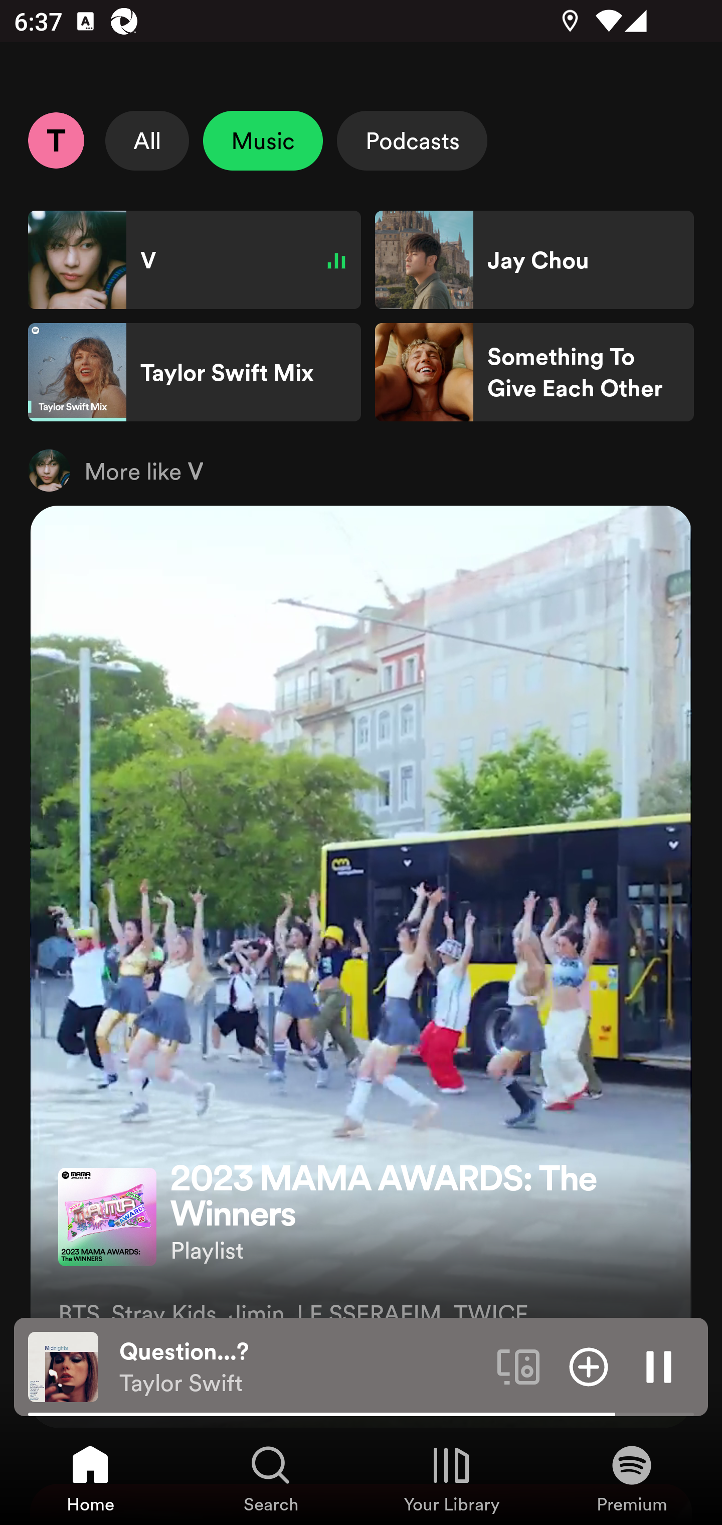 This screenshot has width=722, height=1525. What do you see at coordinates (79, 1371) in the screenshot?
I see `Add item` at bounding box center [79, 1371].